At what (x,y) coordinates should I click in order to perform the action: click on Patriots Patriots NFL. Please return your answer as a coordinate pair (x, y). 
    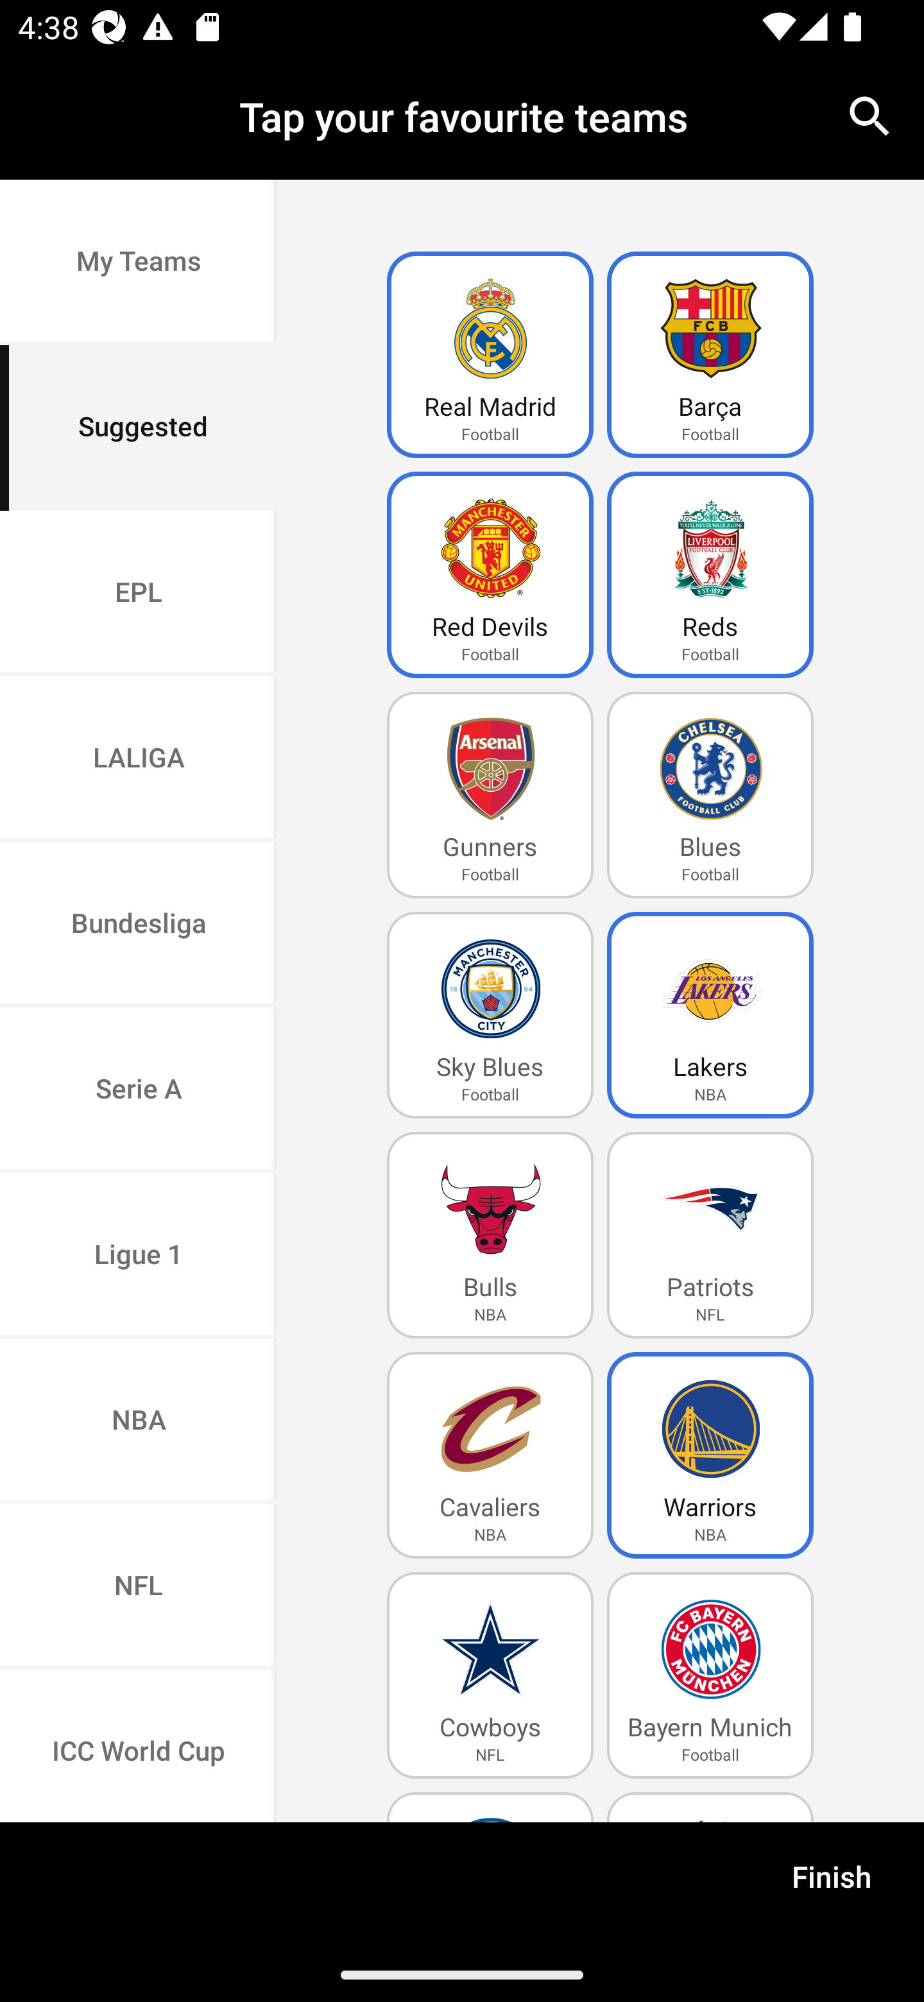
    Looking at the image, I should click on (710, 1235).